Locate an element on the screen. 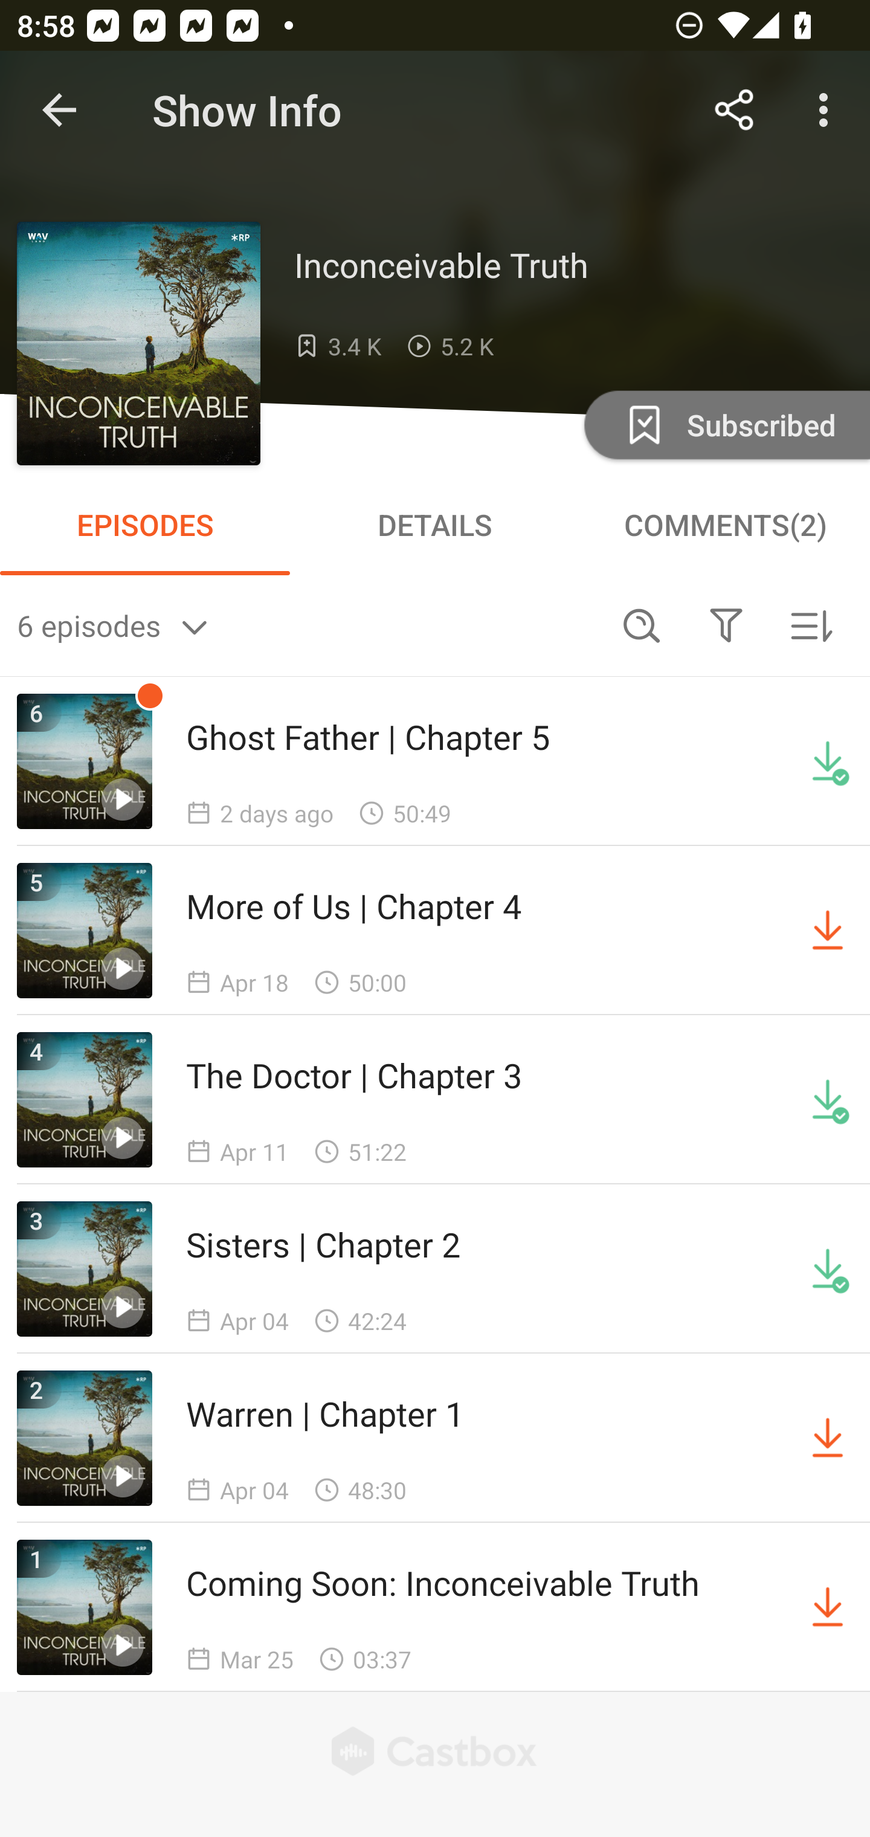  Unsubscribe Subscribed is located at coordinates (725, 424).